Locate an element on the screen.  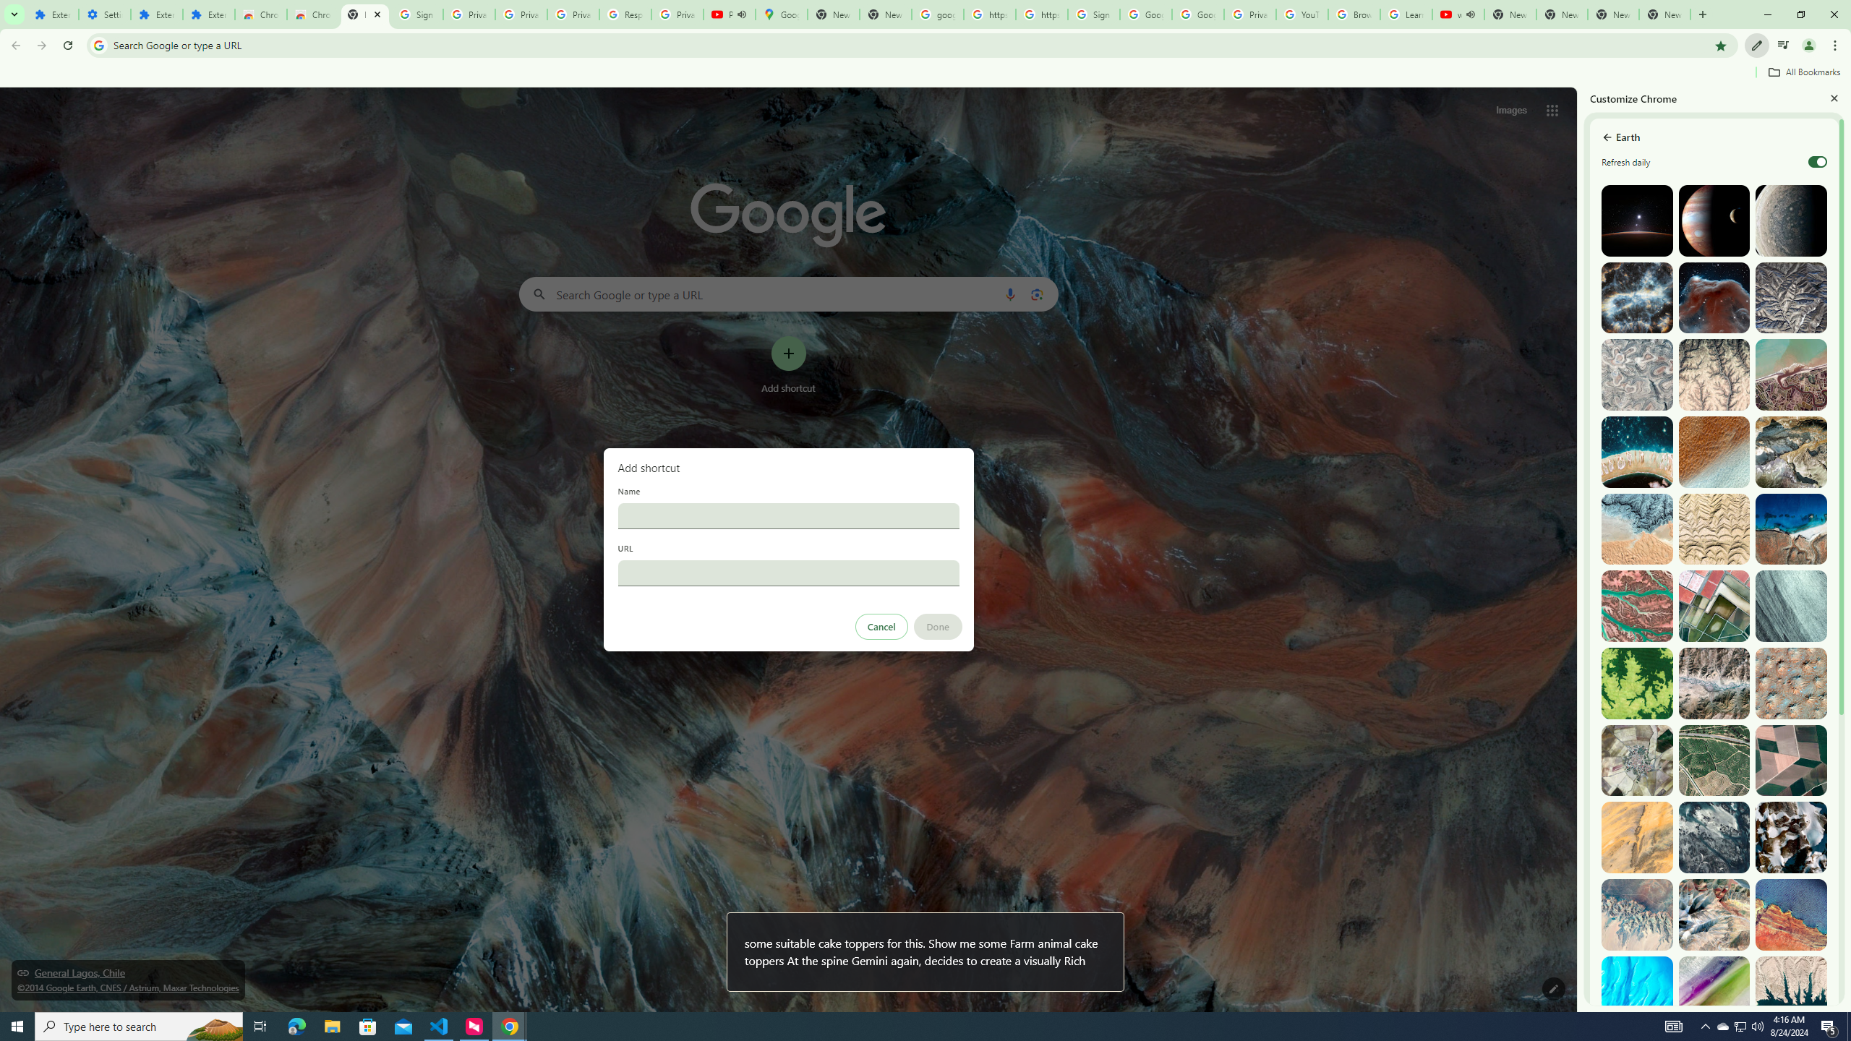
Side Panel Resize Handle is located at coordinates (1581, 549).